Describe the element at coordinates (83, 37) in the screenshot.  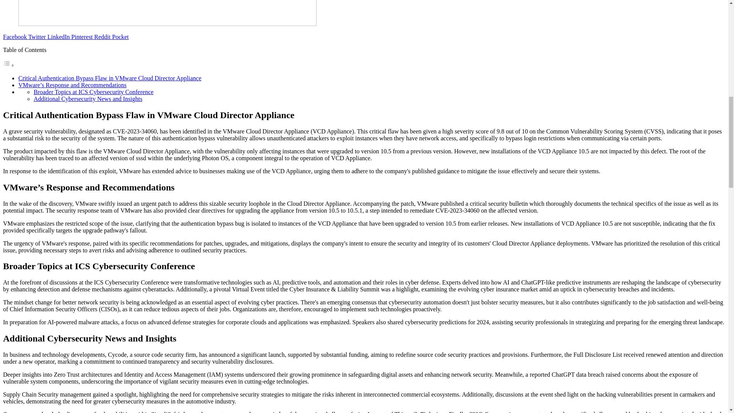
I see `Pinterest` at that location.